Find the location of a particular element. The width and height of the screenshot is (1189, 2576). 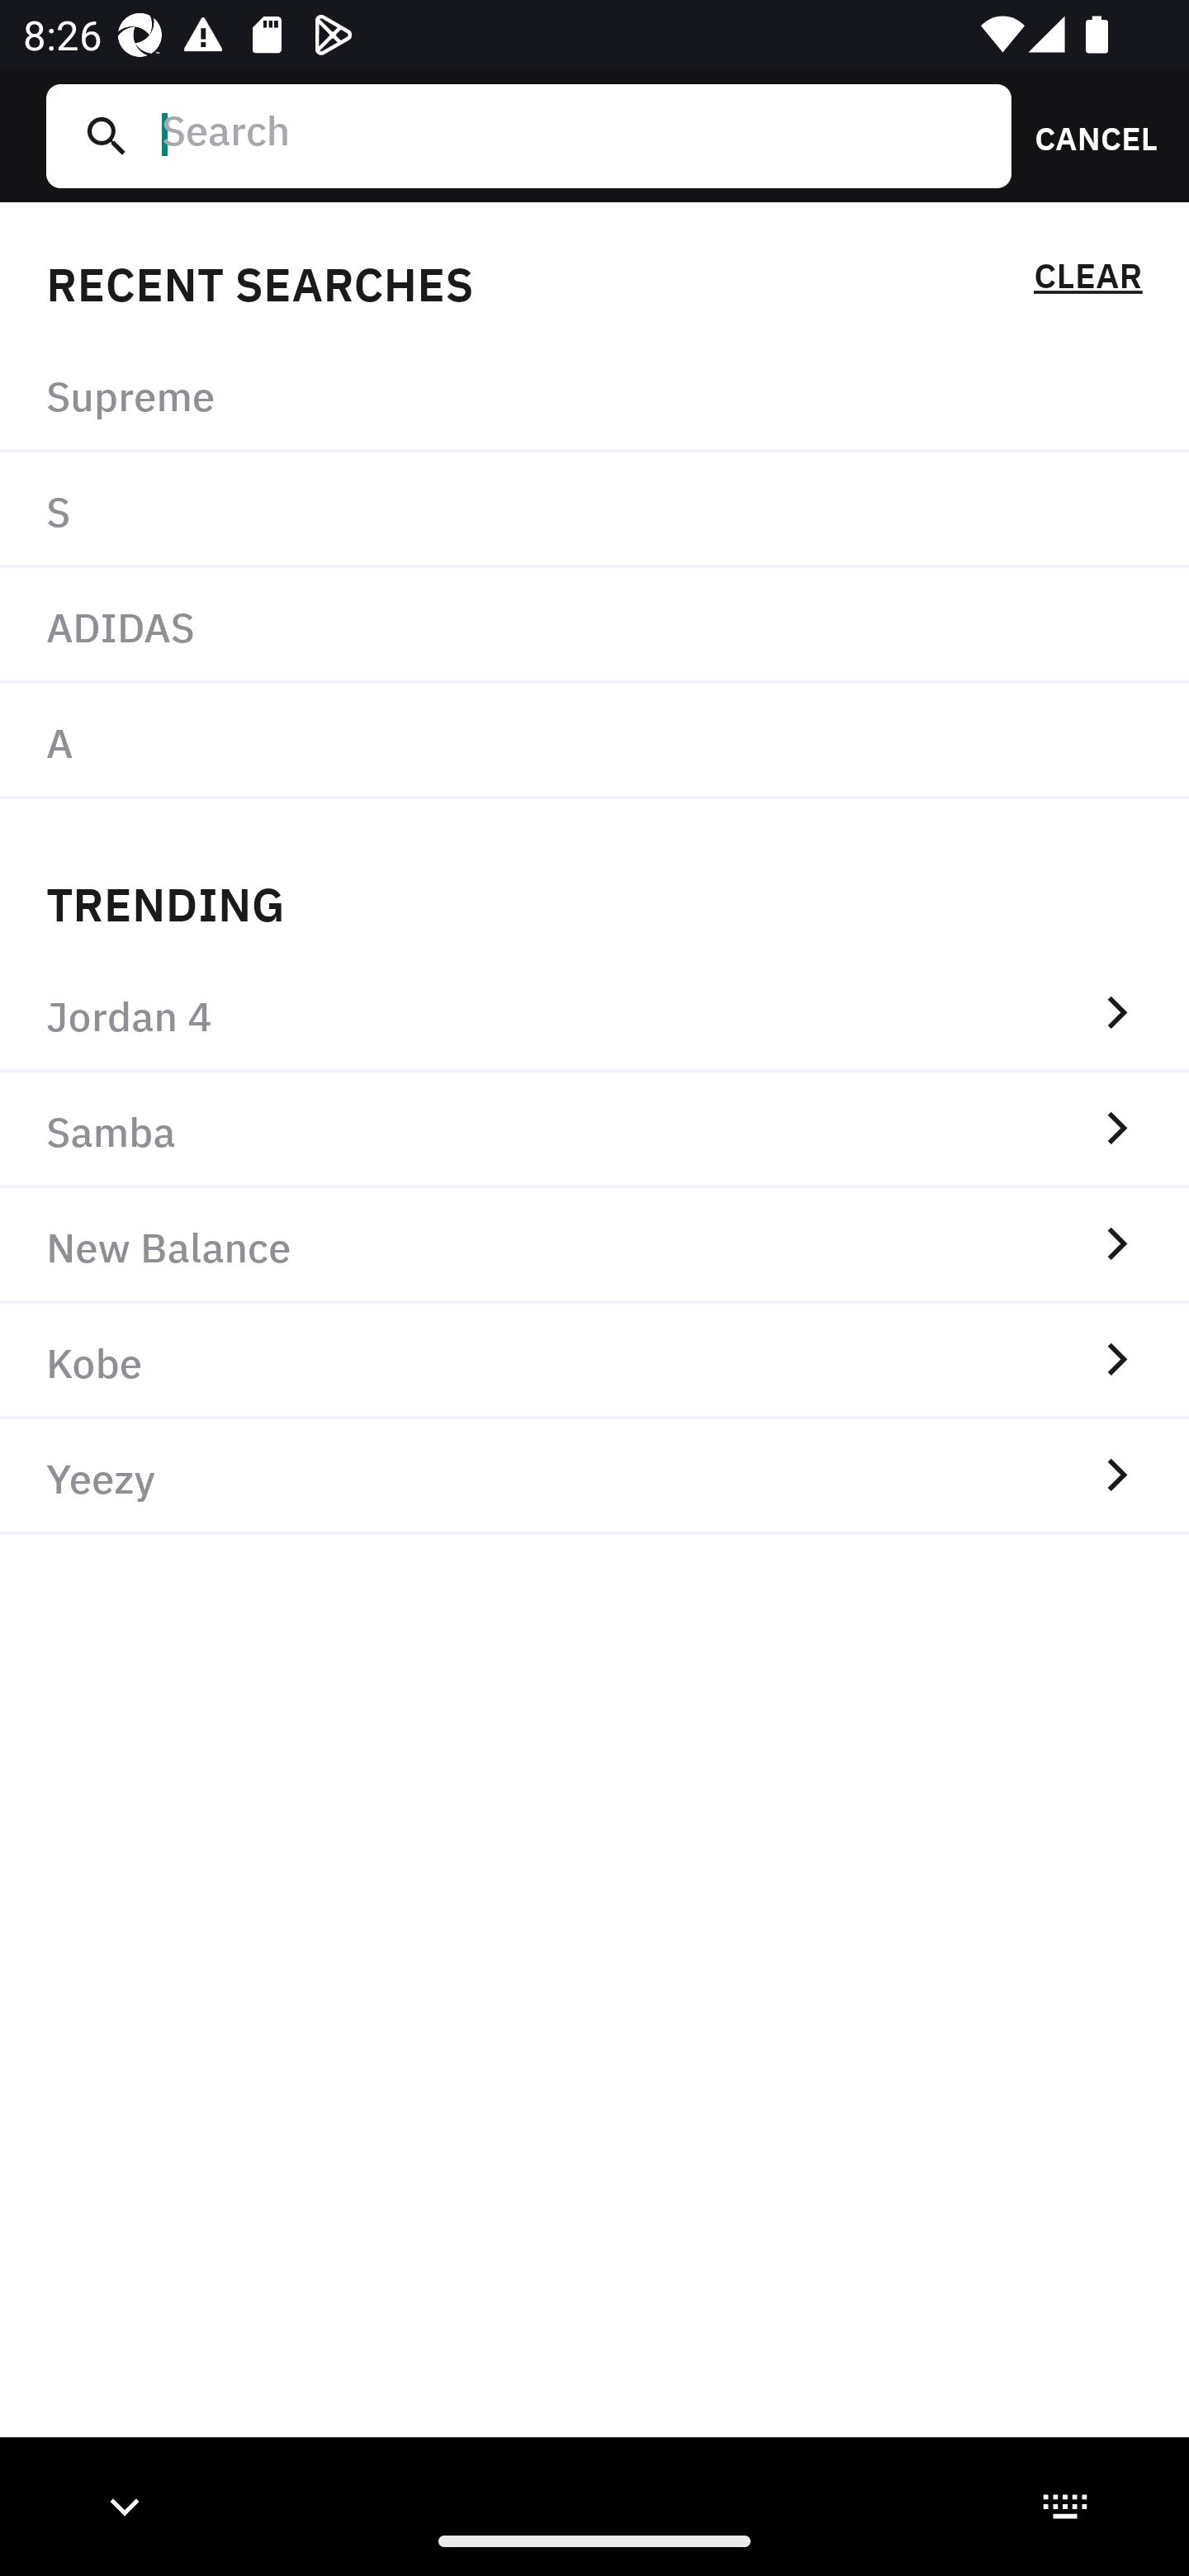

CANCEL is located at coordinates (1085, 135).